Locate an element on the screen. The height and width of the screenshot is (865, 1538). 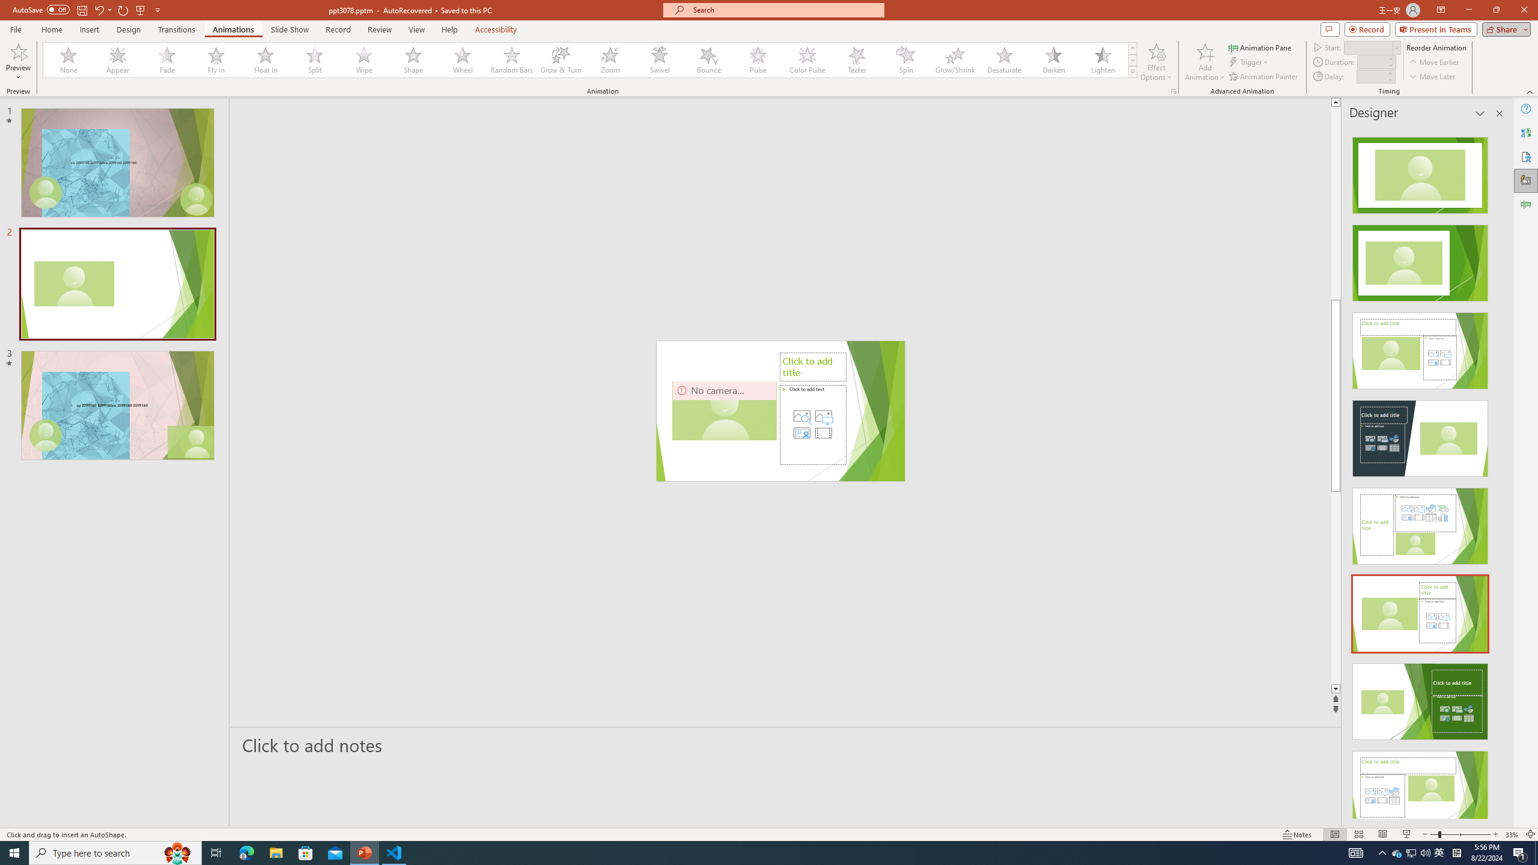
Animation Styles is located at coordinates (1132, 71).